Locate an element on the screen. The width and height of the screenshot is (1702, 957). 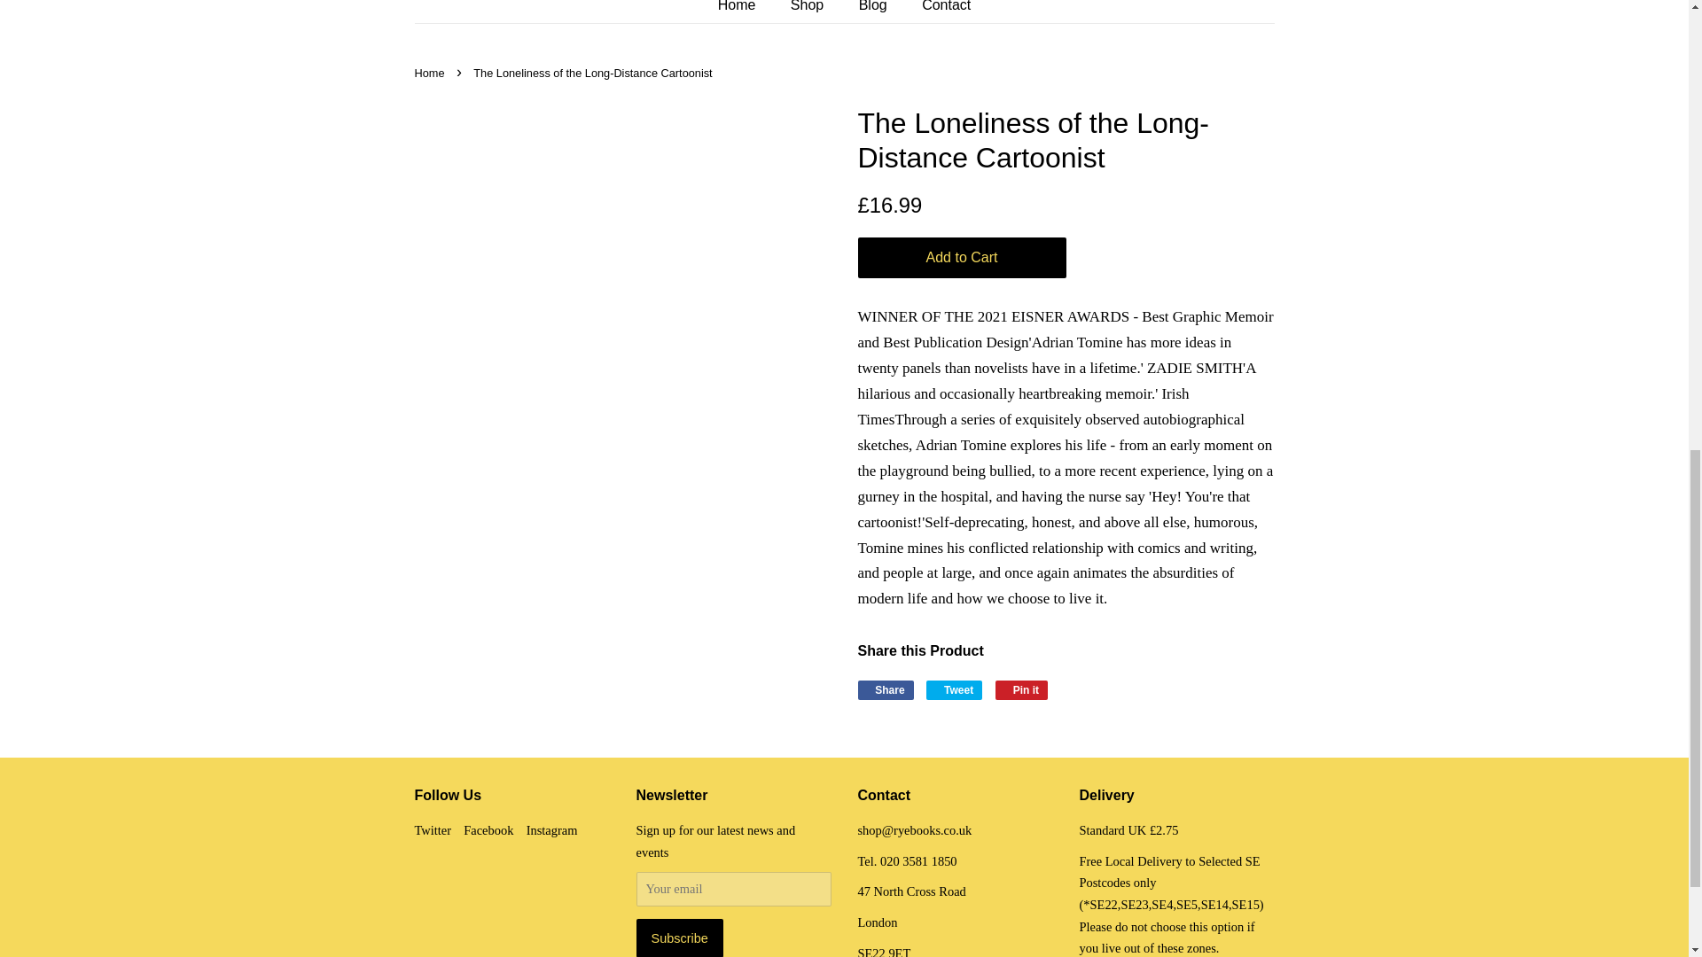
Rye Books on Instagram is located at coordinates (551, 829).